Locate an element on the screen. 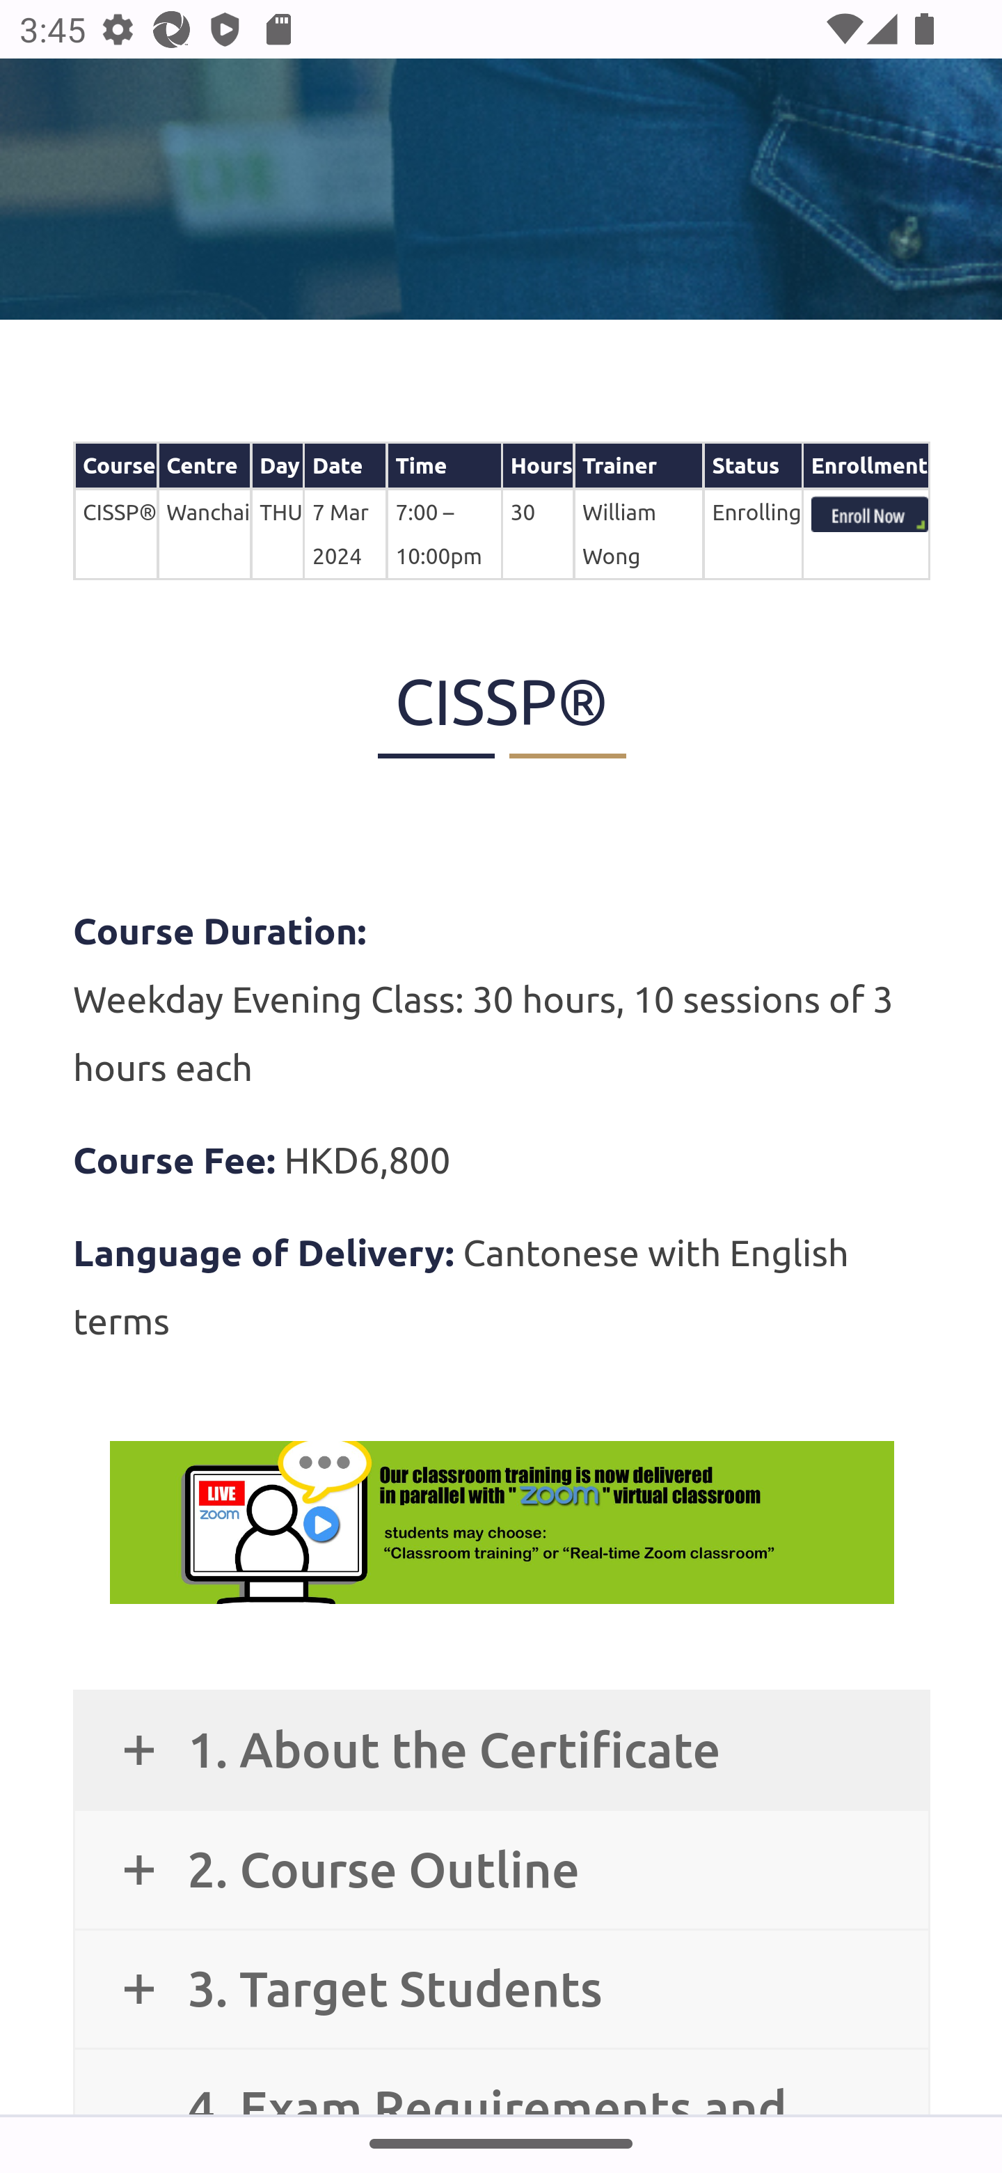 This screenshot has height=2173, width=1002. index is located at coordinates (869, 517).